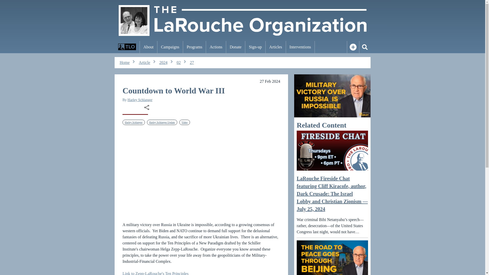 Image resolution: width=489 pixels, height=275 pixels. What do you see at coordinates (300, 47) in the screenshot?
I see `Interventions` at bounding box center [300, 47].